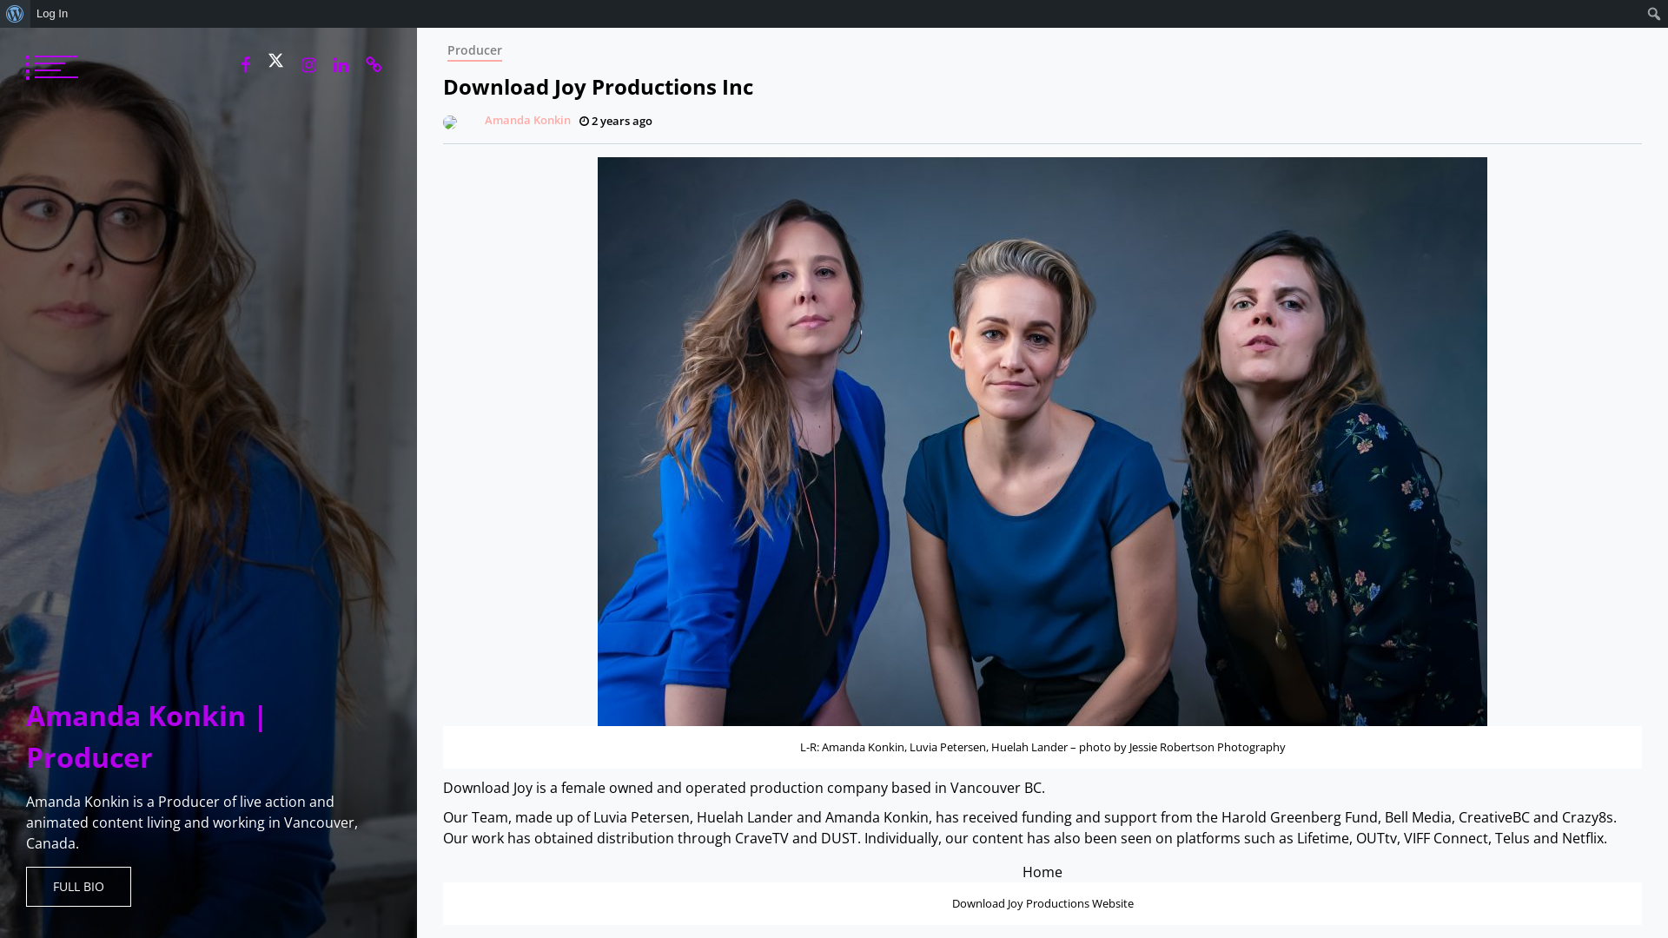 The width and height of the screenshot is (1668, 938). Describe the element at coordinates (474, 50) in the screenshot. I see `Producer` at that location.